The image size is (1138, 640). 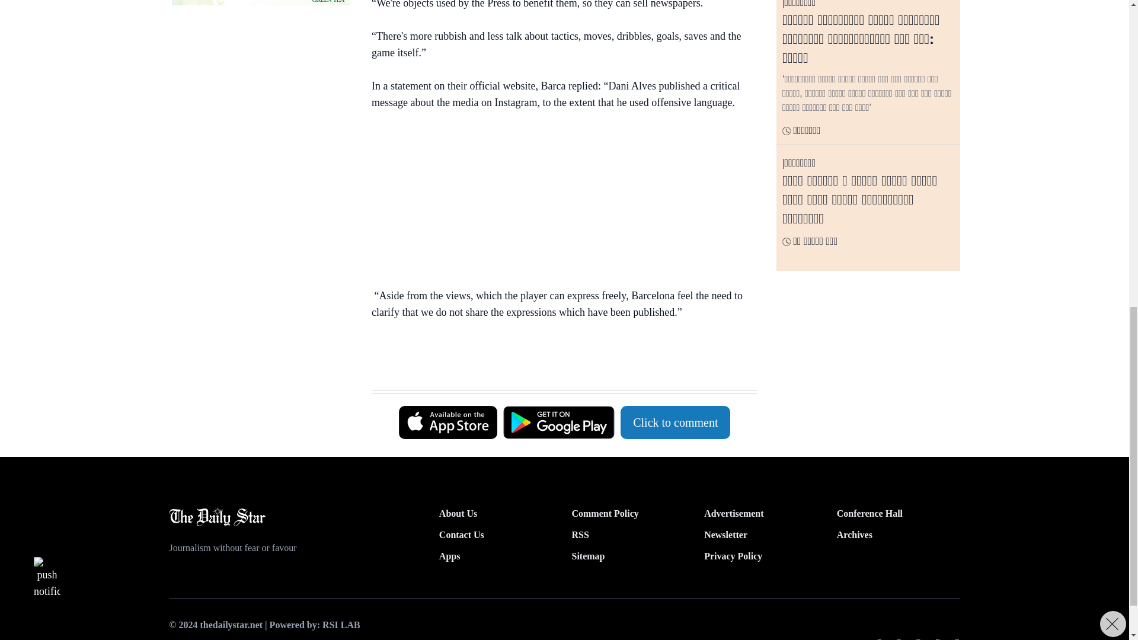 I want to click on 3rd party ad content, so click(x=260, y=2).